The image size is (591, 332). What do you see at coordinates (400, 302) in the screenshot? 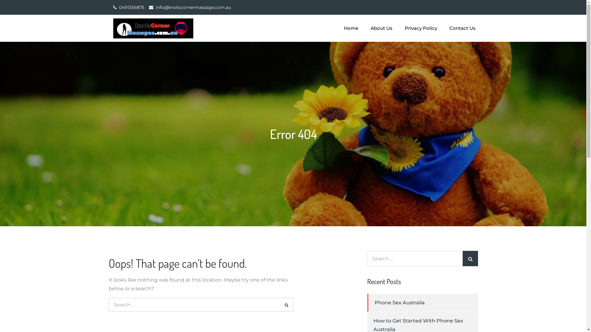
I see `Phone Sex Australia` at bounding box center [400, 302].